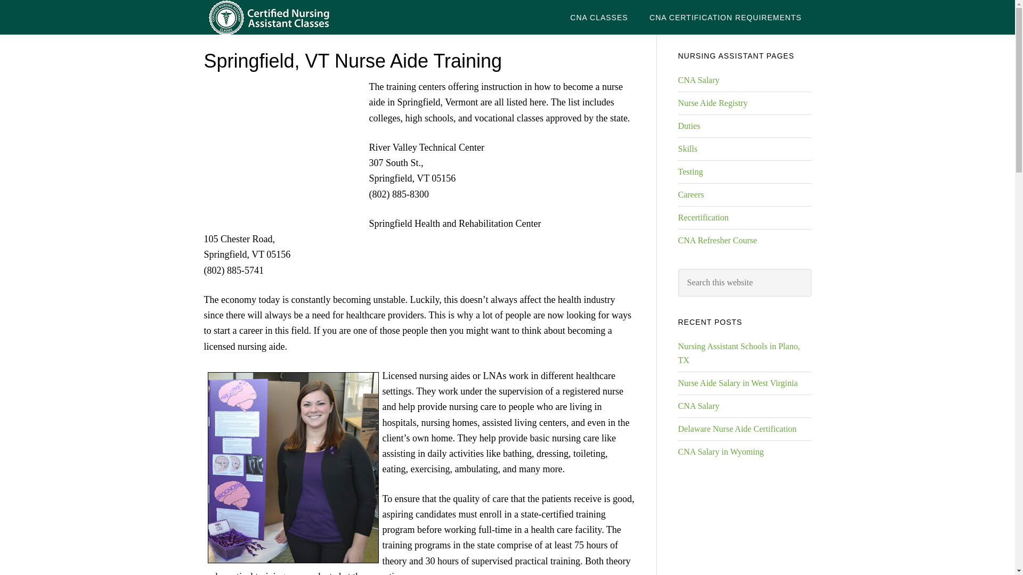 The image size is (1023, 575). I want to click on Careers, so click(691, 194).